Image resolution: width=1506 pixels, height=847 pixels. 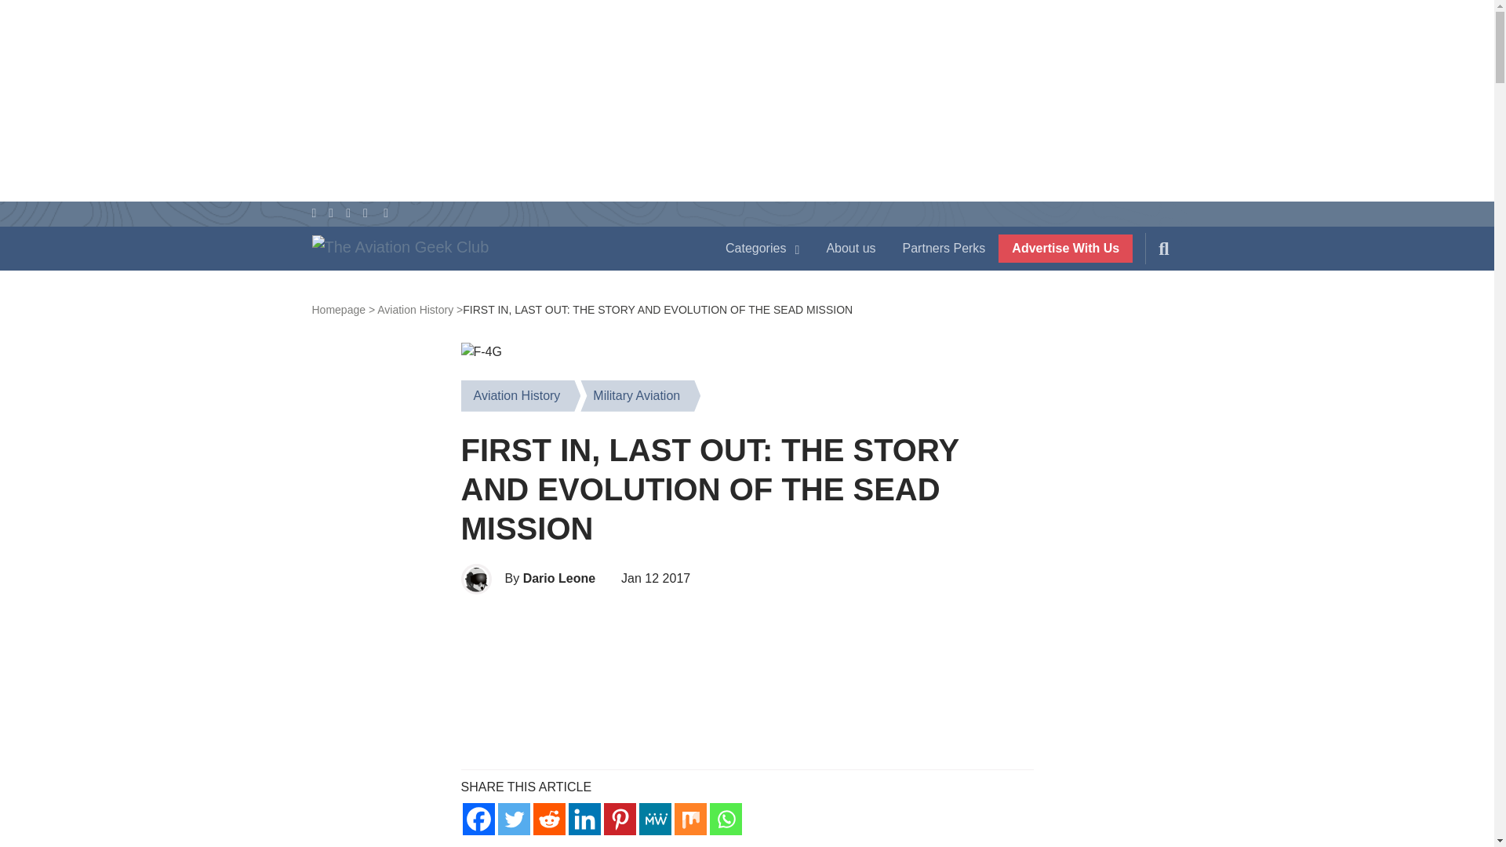 I want to click on About us, so click(x=850, y=248).